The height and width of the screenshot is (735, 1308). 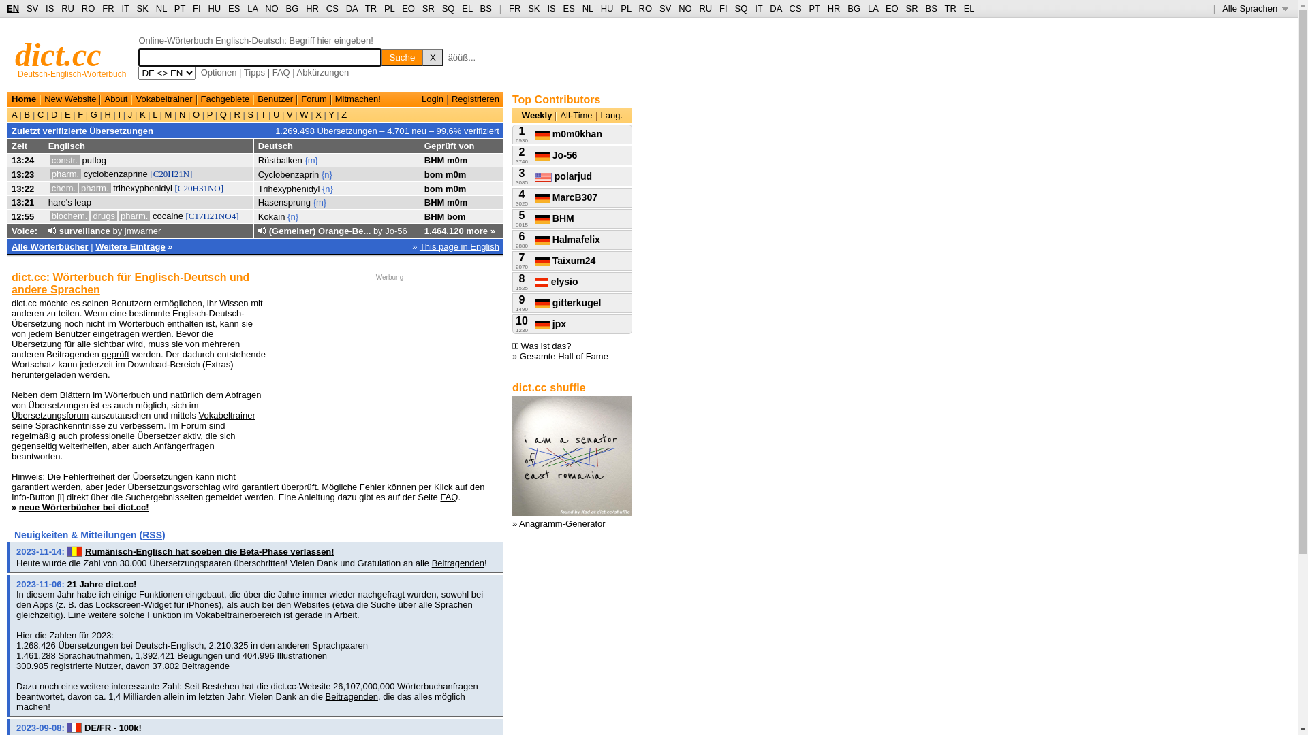 What do you see at coordinates (723, 8) in the screenshot?
I see `FI` at bounding box center [723, 8].